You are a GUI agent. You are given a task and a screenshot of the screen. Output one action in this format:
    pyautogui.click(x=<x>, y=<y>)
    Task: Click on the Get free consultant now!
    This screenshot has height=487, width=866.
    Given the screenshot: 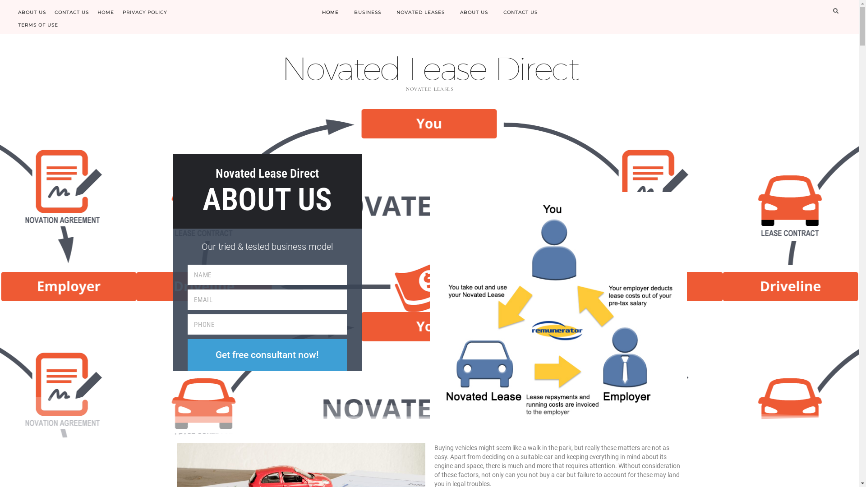 What is the action you would take?
    pyautogui.click(x=267, y=355)
    